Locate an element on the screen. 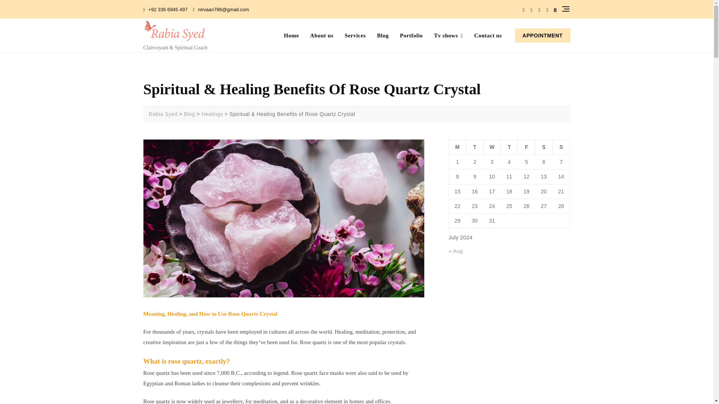  Go to Rabia Syed. is located at coordinates (163, 114).